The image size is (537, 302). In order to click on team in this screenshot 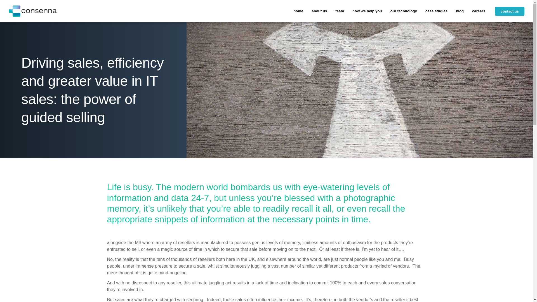, I will do `click(340, 11)`.